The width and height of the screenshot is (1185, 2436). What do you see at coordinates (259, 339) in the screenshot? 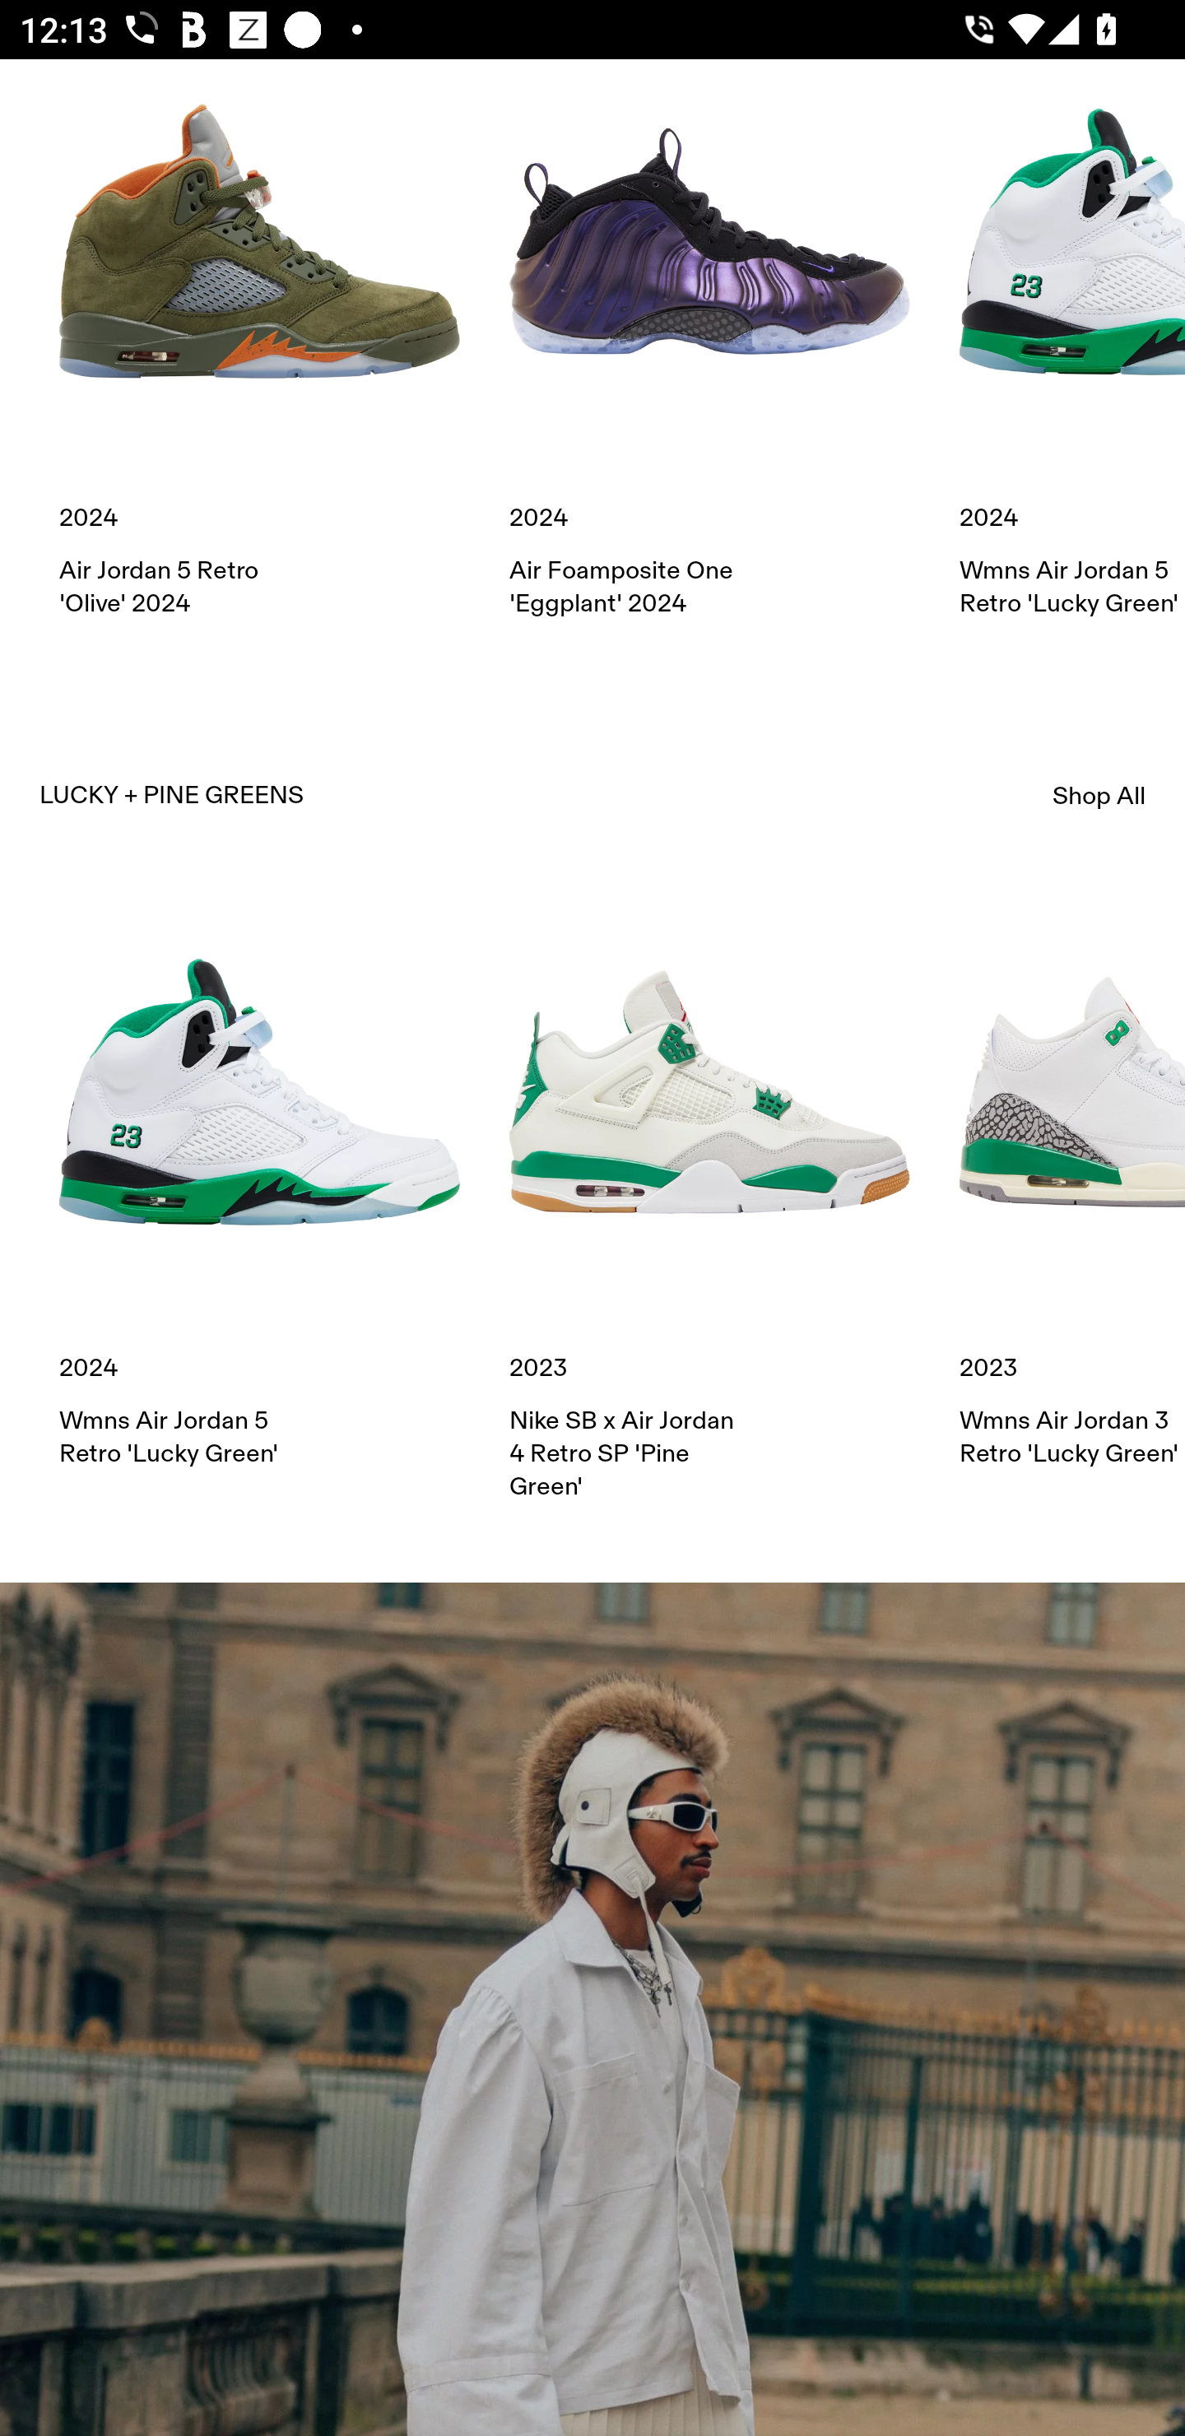
I see `2024 Air Jordan 5 Retro 'Olive' 2024` at bounding box center [259, 339].